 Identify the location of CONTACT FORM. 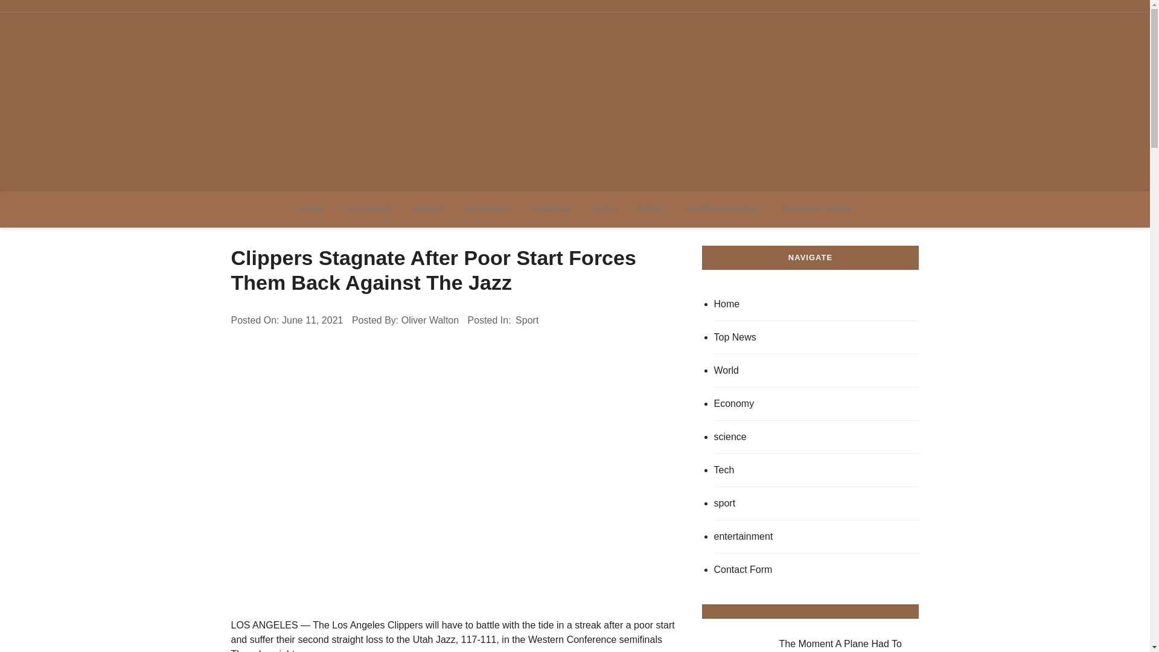
(817, 209).